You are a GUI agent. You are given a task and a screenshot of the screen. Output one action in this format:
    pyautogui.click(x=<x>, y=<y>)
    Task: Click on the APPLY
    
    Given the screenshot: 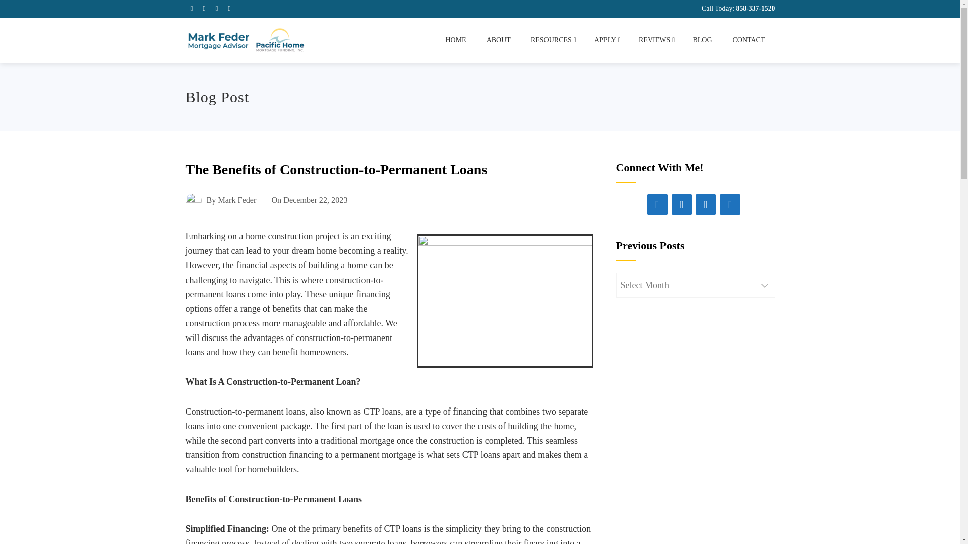 What is the action you would take?
    pyautogui.click(x=606, y=40)
    